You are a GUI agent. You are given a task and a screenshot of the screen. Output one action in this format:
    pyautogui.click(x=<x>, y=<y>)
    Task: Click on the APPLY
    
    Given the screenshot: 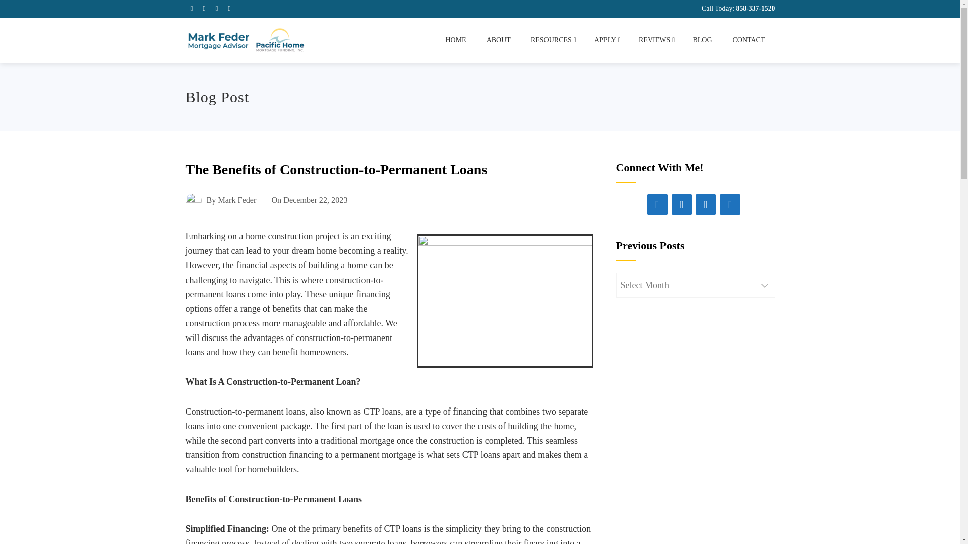 What is the action you would take?
    pyautogui.click(x=606, y=40)
    